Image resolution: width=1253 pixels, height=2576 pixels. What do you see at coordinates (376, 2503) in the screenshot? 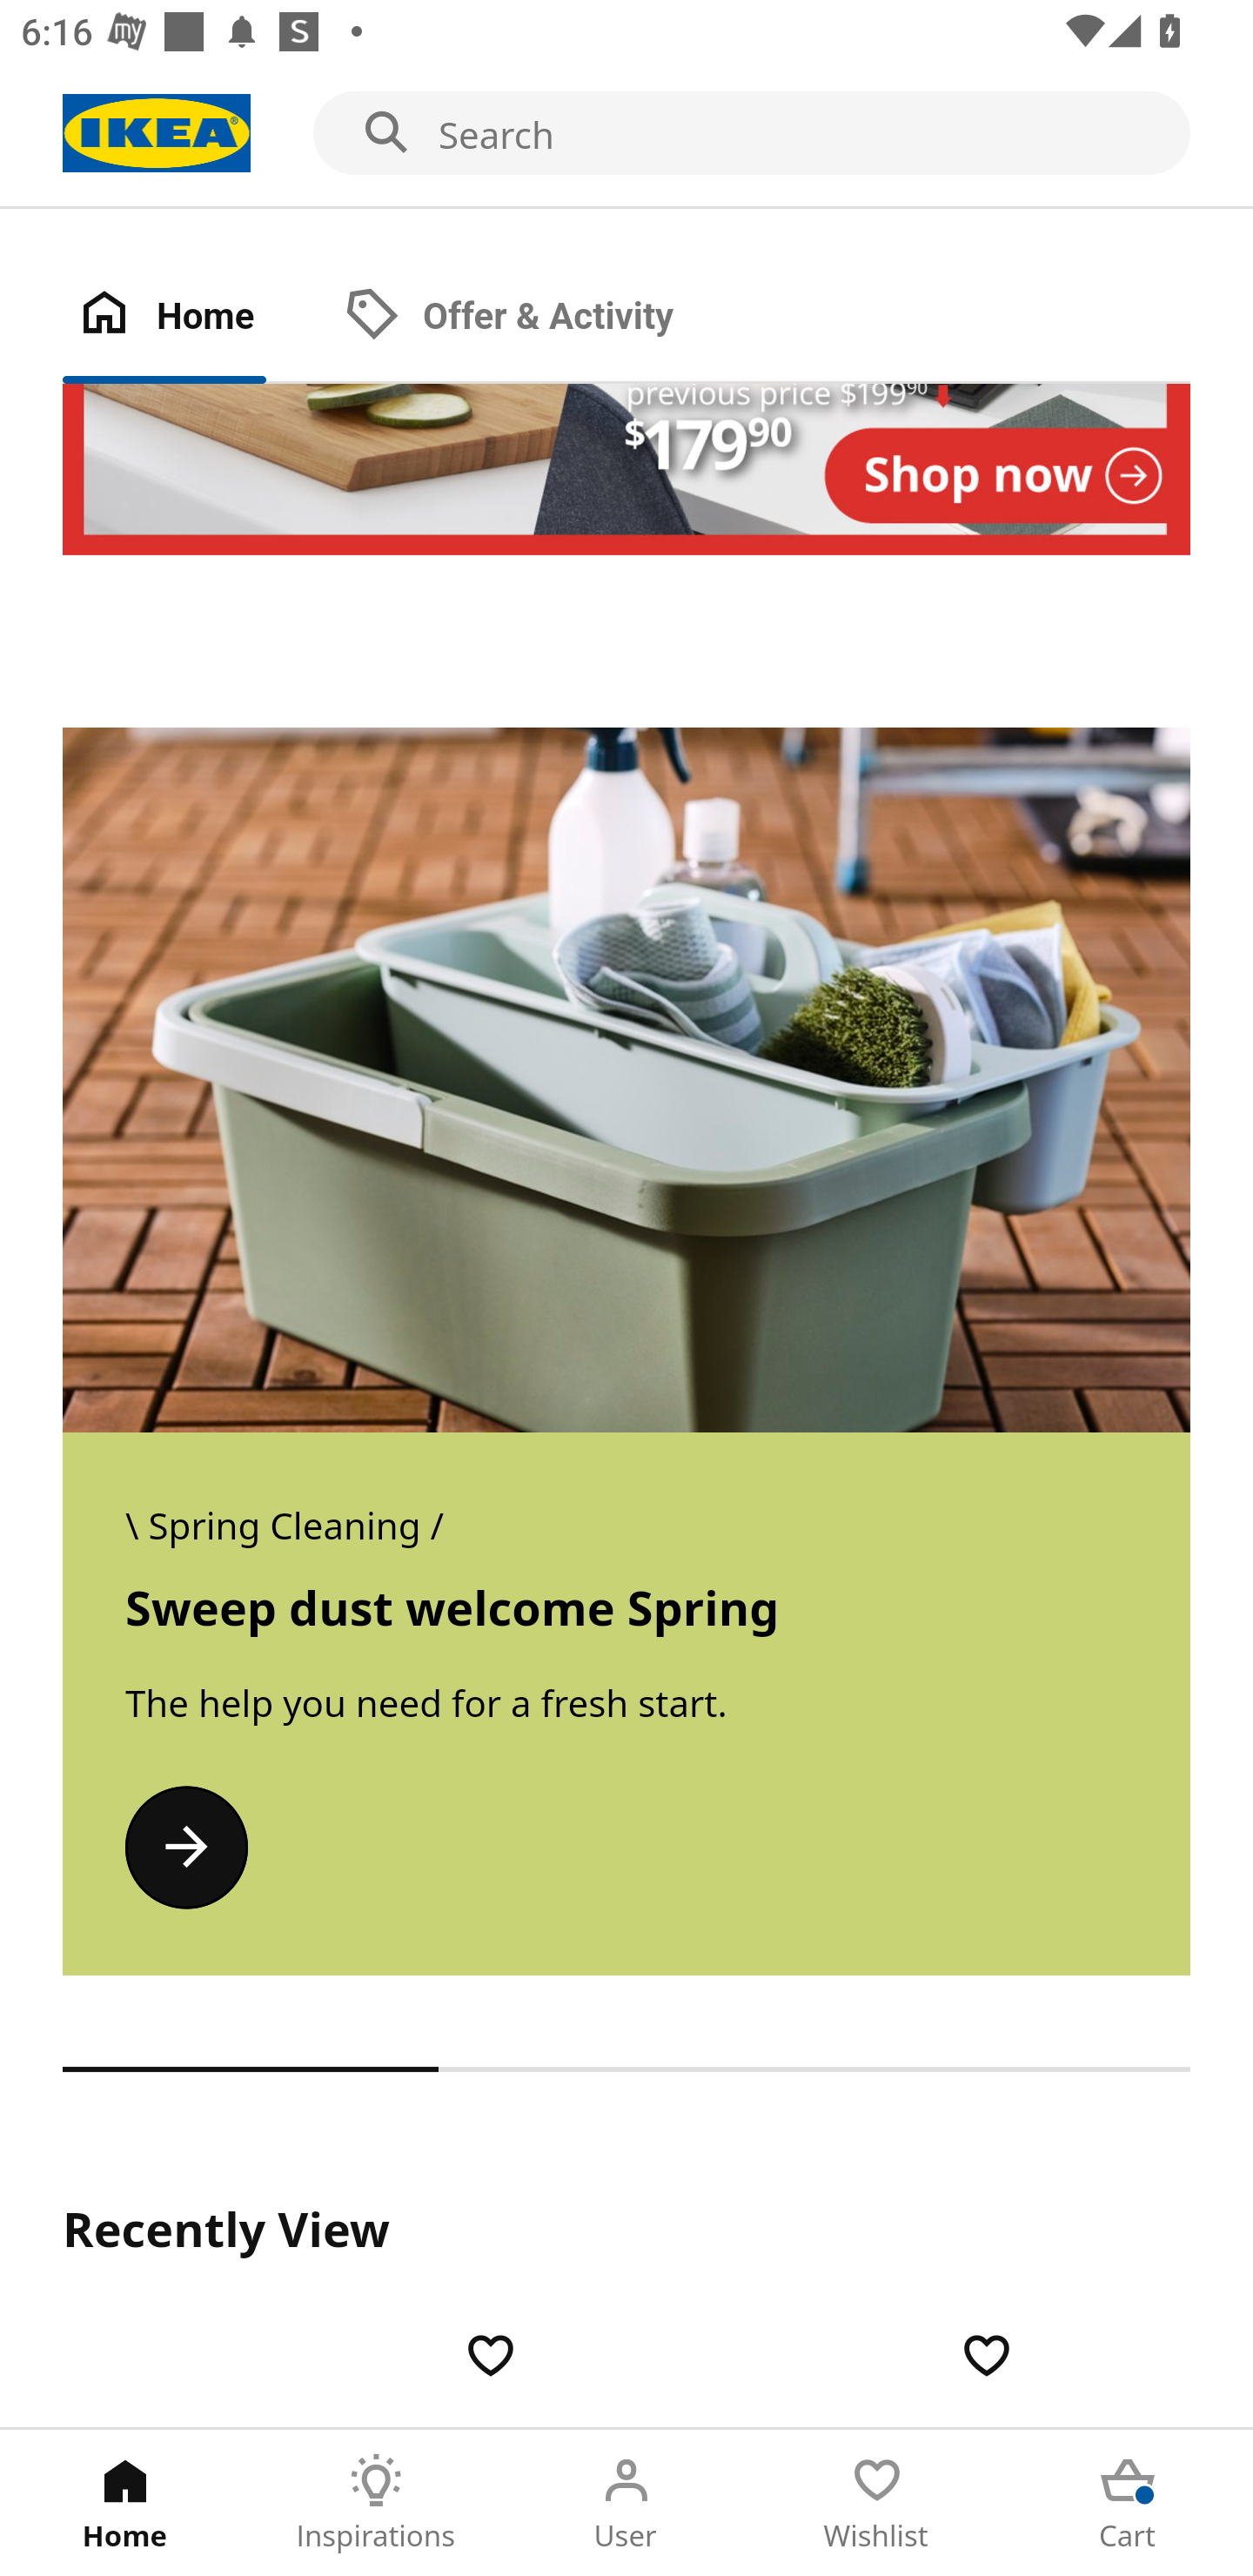
I see `Inspirations
Tab 2 of 5` at bounding box center [376, 2503].